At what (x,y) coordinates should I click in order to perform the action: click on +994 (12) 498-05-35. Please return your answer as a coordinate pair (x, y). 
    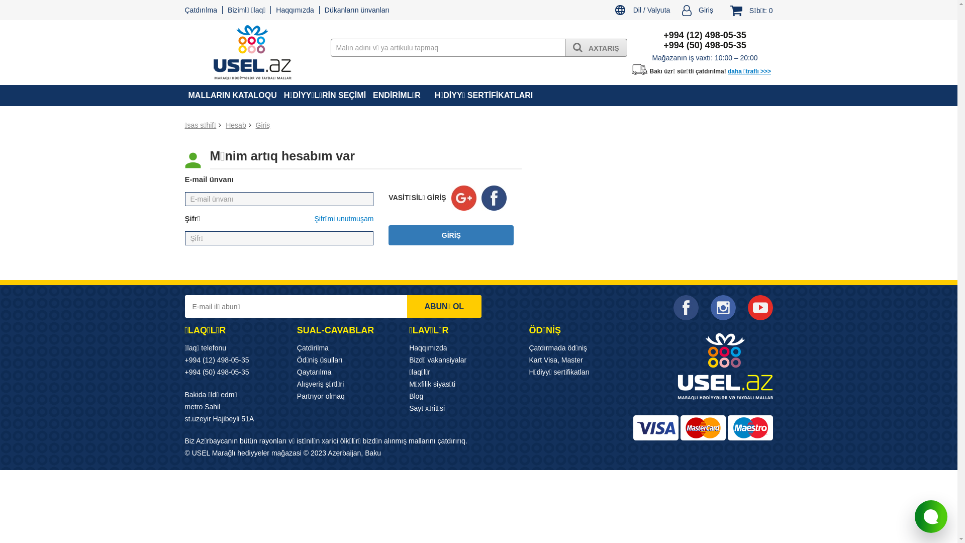
    Looking at the image, I should click on (217, 360).